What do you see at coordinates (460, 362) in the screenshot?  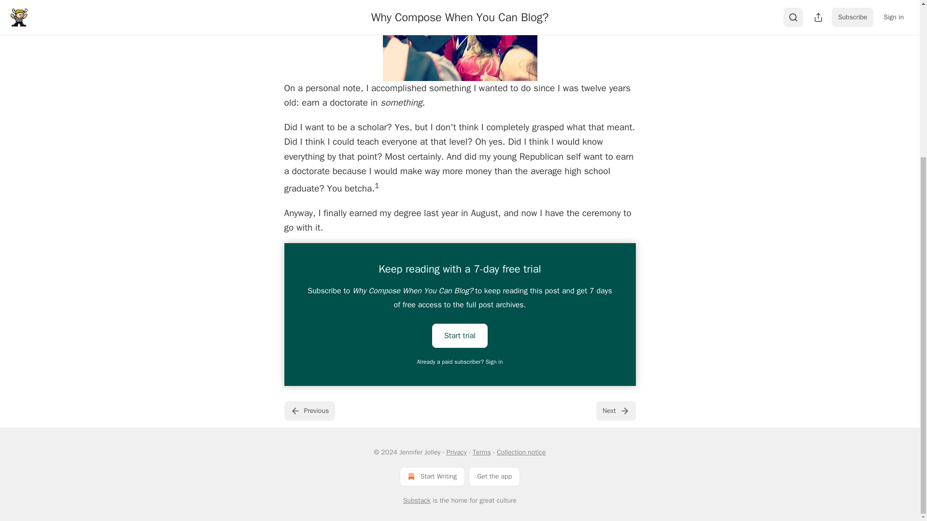 I see `Already a paid subscriber? Sign in` at bounding box center [460, 362].